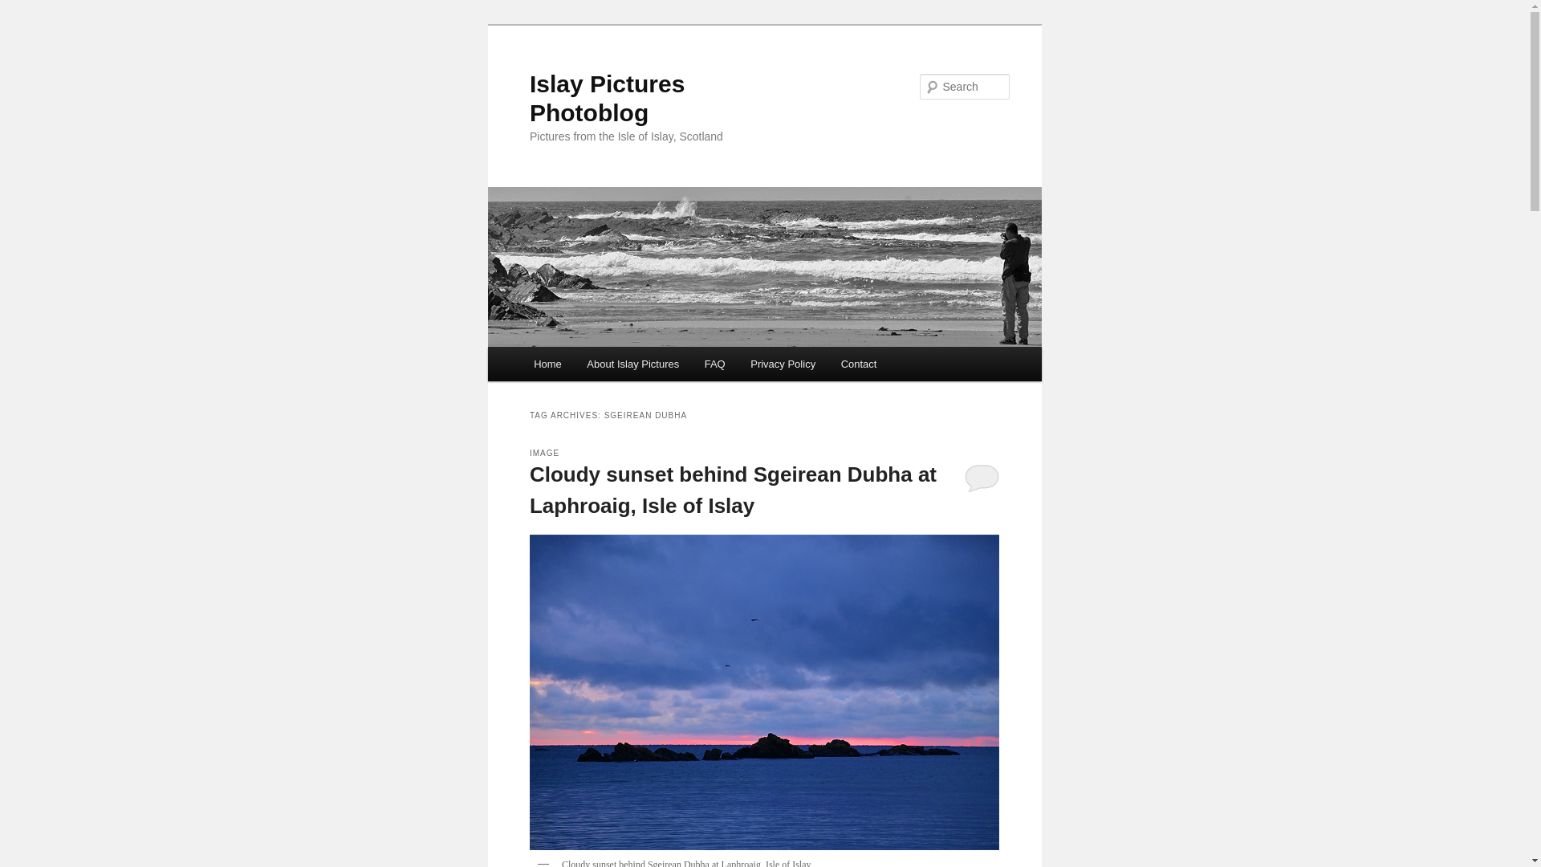 The image size is (1541, 867). Describe the element at coordinates (714, 364) in the screenshot. I see `FAQ` at that location.